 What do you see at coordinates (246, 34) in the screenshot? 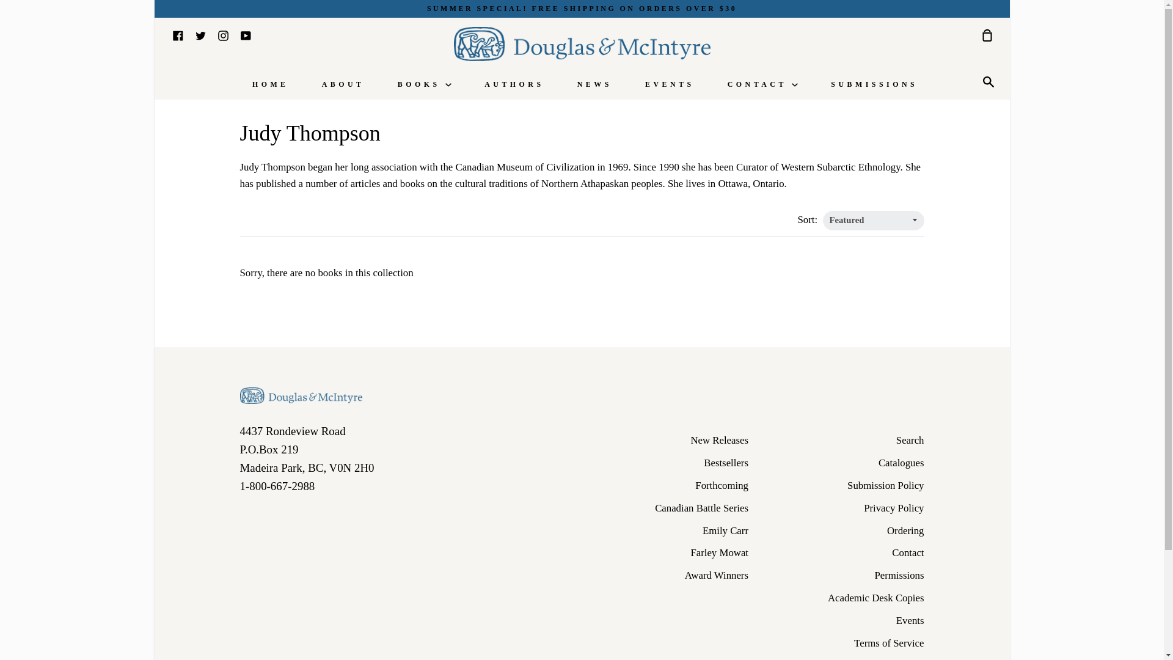
I see `YouTube` at bounding box center [246, 34].